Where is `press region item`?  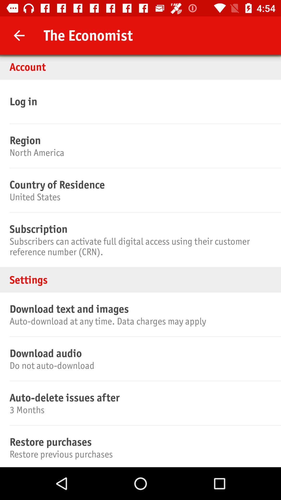 press region item is located at coordinates (140, 140).